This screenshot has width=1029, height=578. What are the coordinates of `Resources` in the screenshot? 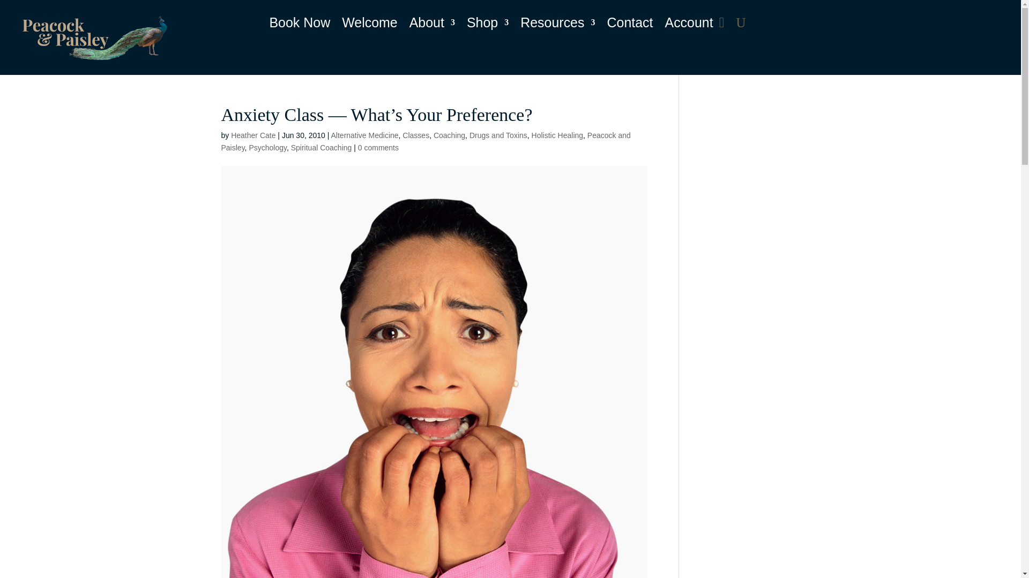 It's located at (557, 25).